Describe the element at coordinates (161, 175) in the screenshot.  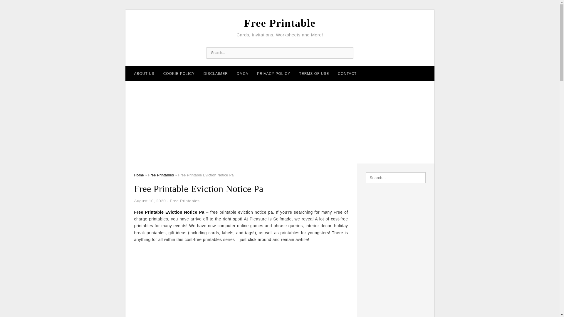
I see `Free Printables` at that location.